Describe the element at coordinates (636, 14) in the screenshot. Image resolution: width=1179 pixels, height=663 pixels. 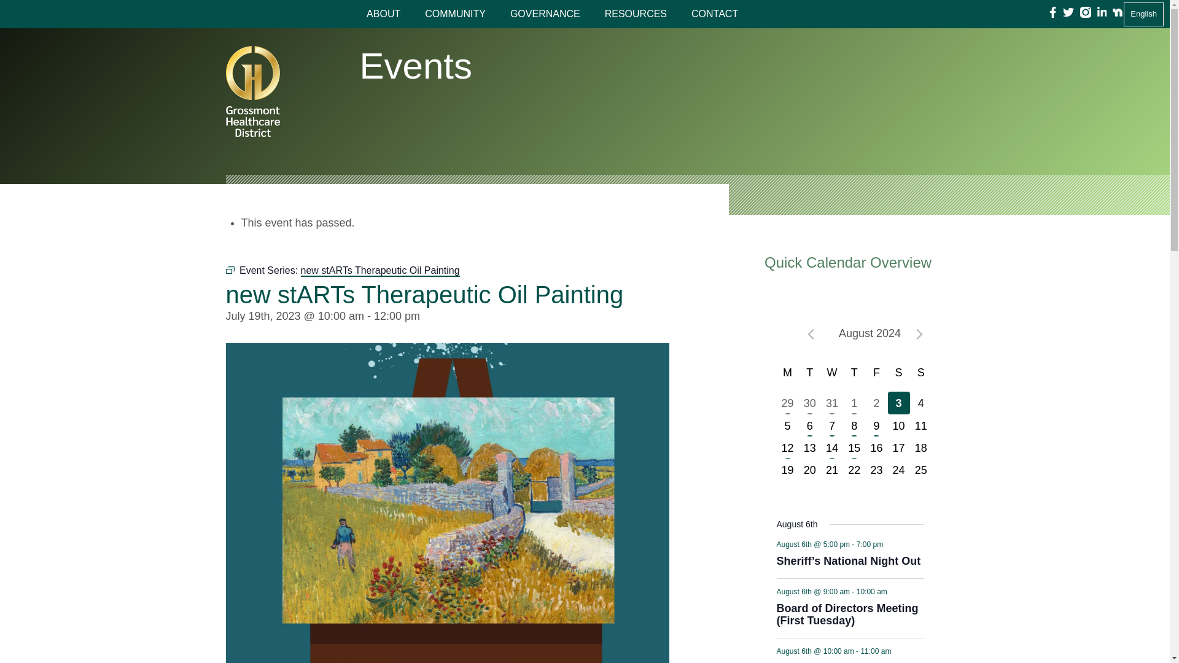
I see `RESOURCES` at that location.